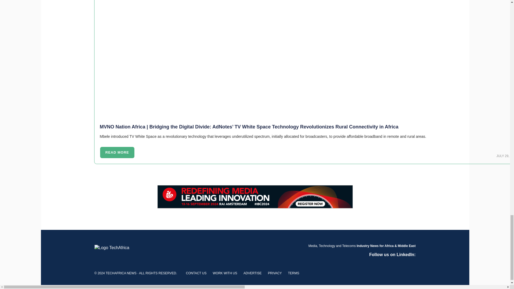 The image size is (514, 289). Describe the element at coordinates (293, 273) in the screenshot. I see `TERMS` at that location.